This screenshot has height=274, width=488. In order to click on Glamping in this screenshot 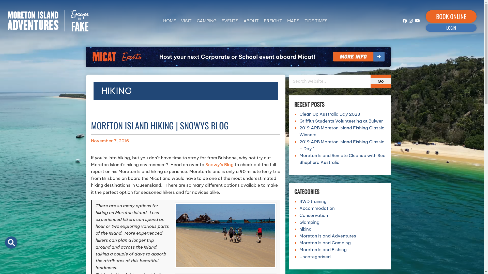, I will do `click(310, 222)`.